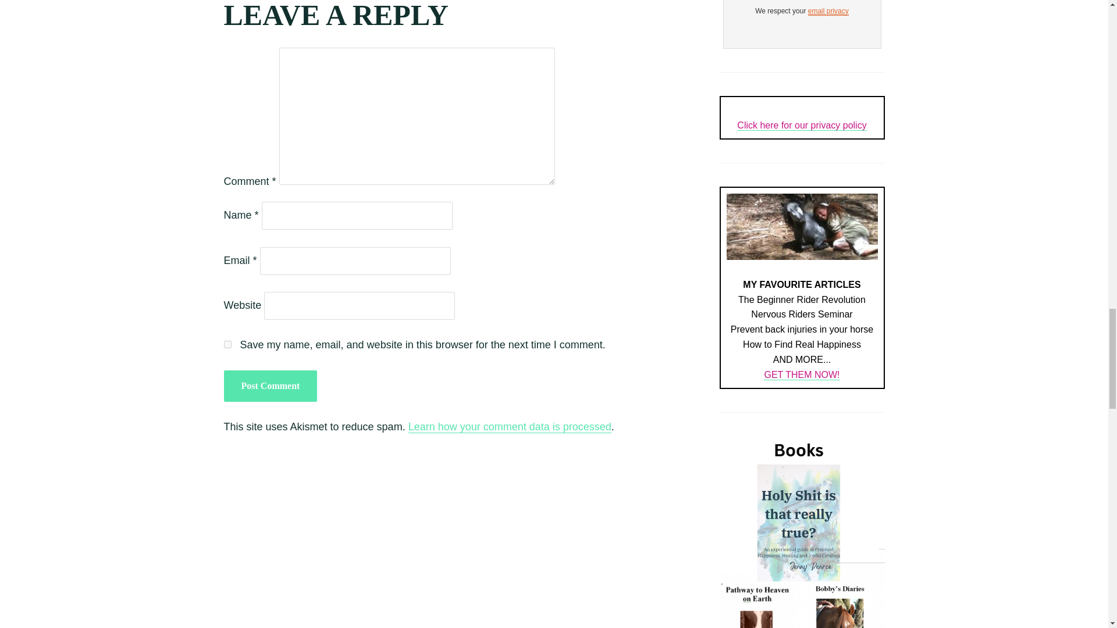  Describe the element at coordinates (270, 386) in the screenshot. I see `Post Comment` at that location.